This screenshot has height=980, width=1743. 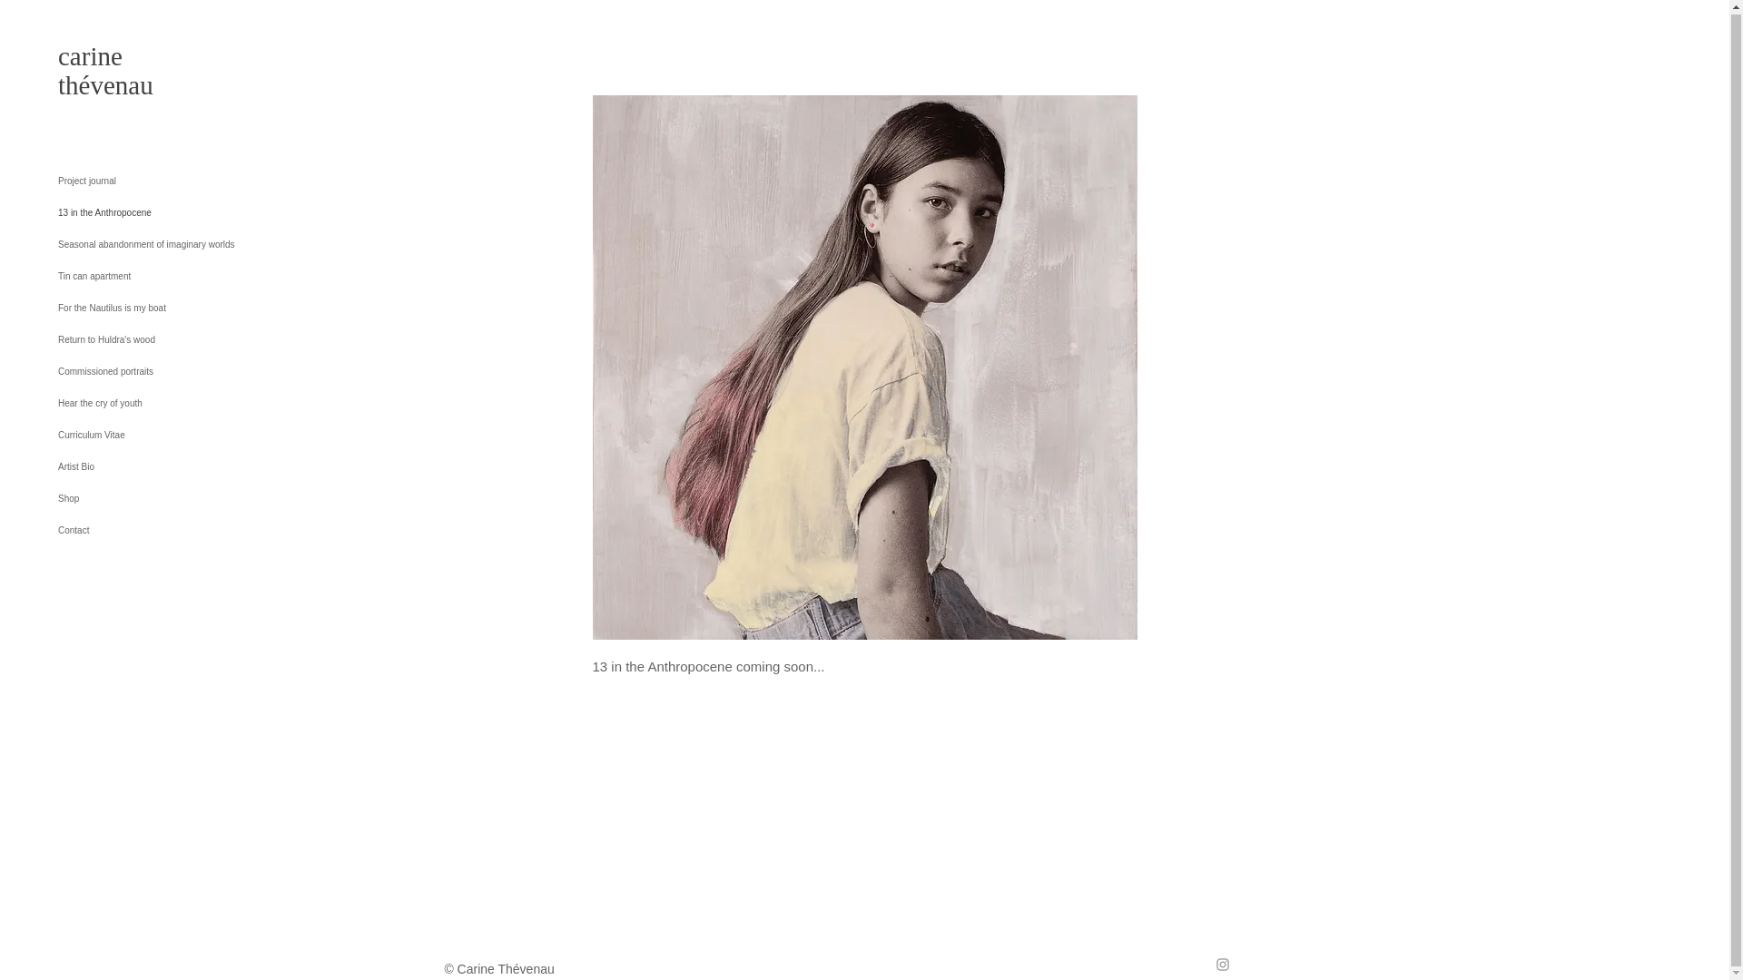 I want to click on For the Nautilus is my boat, so click(x=182, y=307).